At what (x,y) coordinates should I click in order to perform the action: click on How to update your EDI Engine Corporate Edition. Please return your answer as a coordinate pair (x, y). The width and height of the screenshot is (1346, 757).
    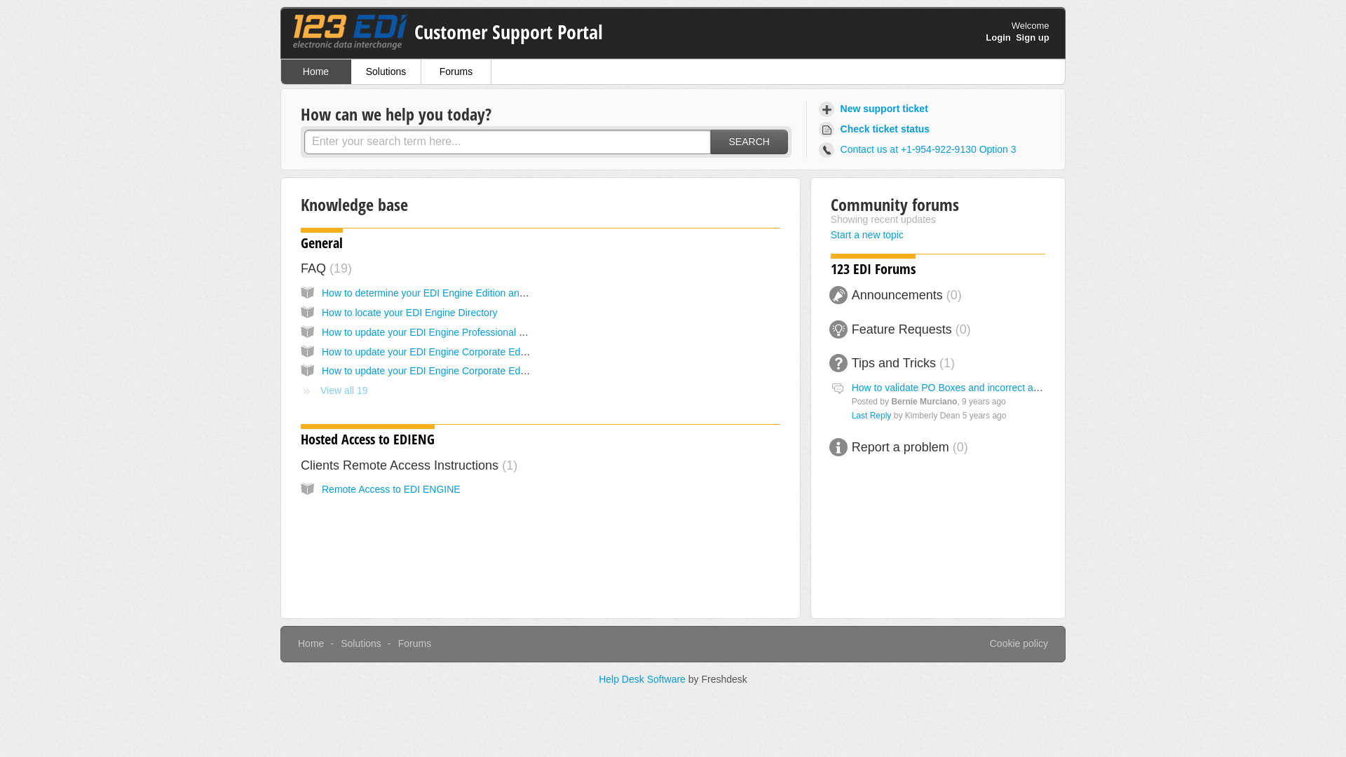
    Looking at the image, I should click on (430, 352).